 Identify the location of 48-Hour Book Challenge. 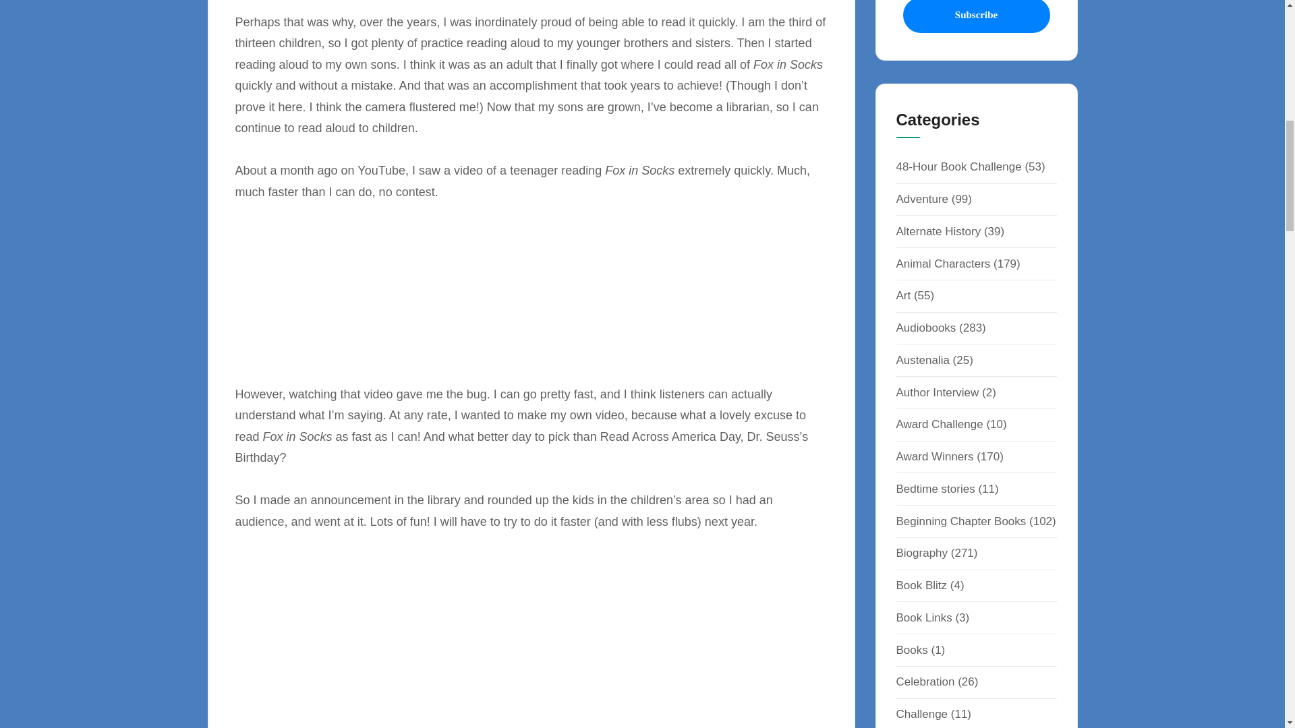
(958, 166).